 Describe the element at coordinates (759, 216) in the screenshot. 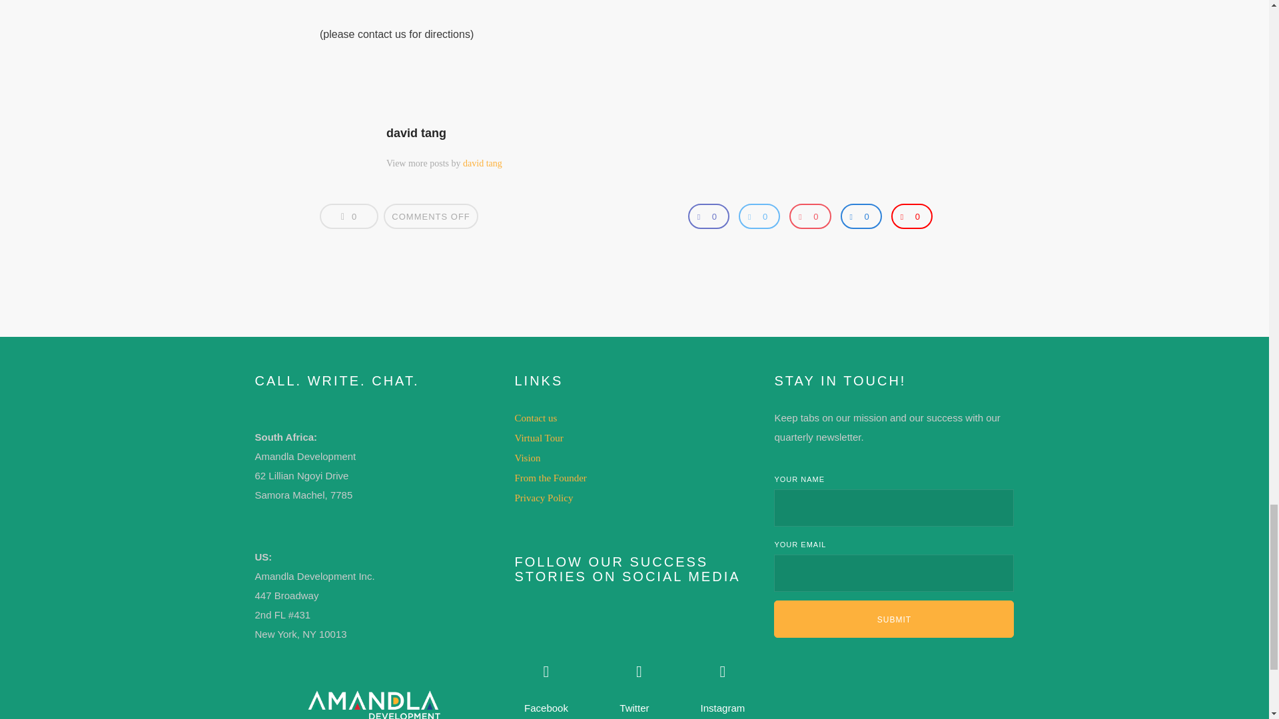

I see `0` at that location.